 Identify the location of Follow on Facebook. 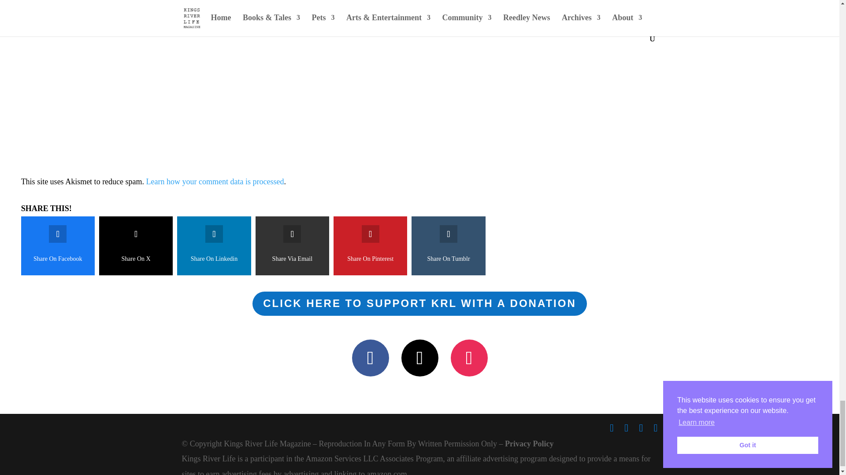
(370, 358).